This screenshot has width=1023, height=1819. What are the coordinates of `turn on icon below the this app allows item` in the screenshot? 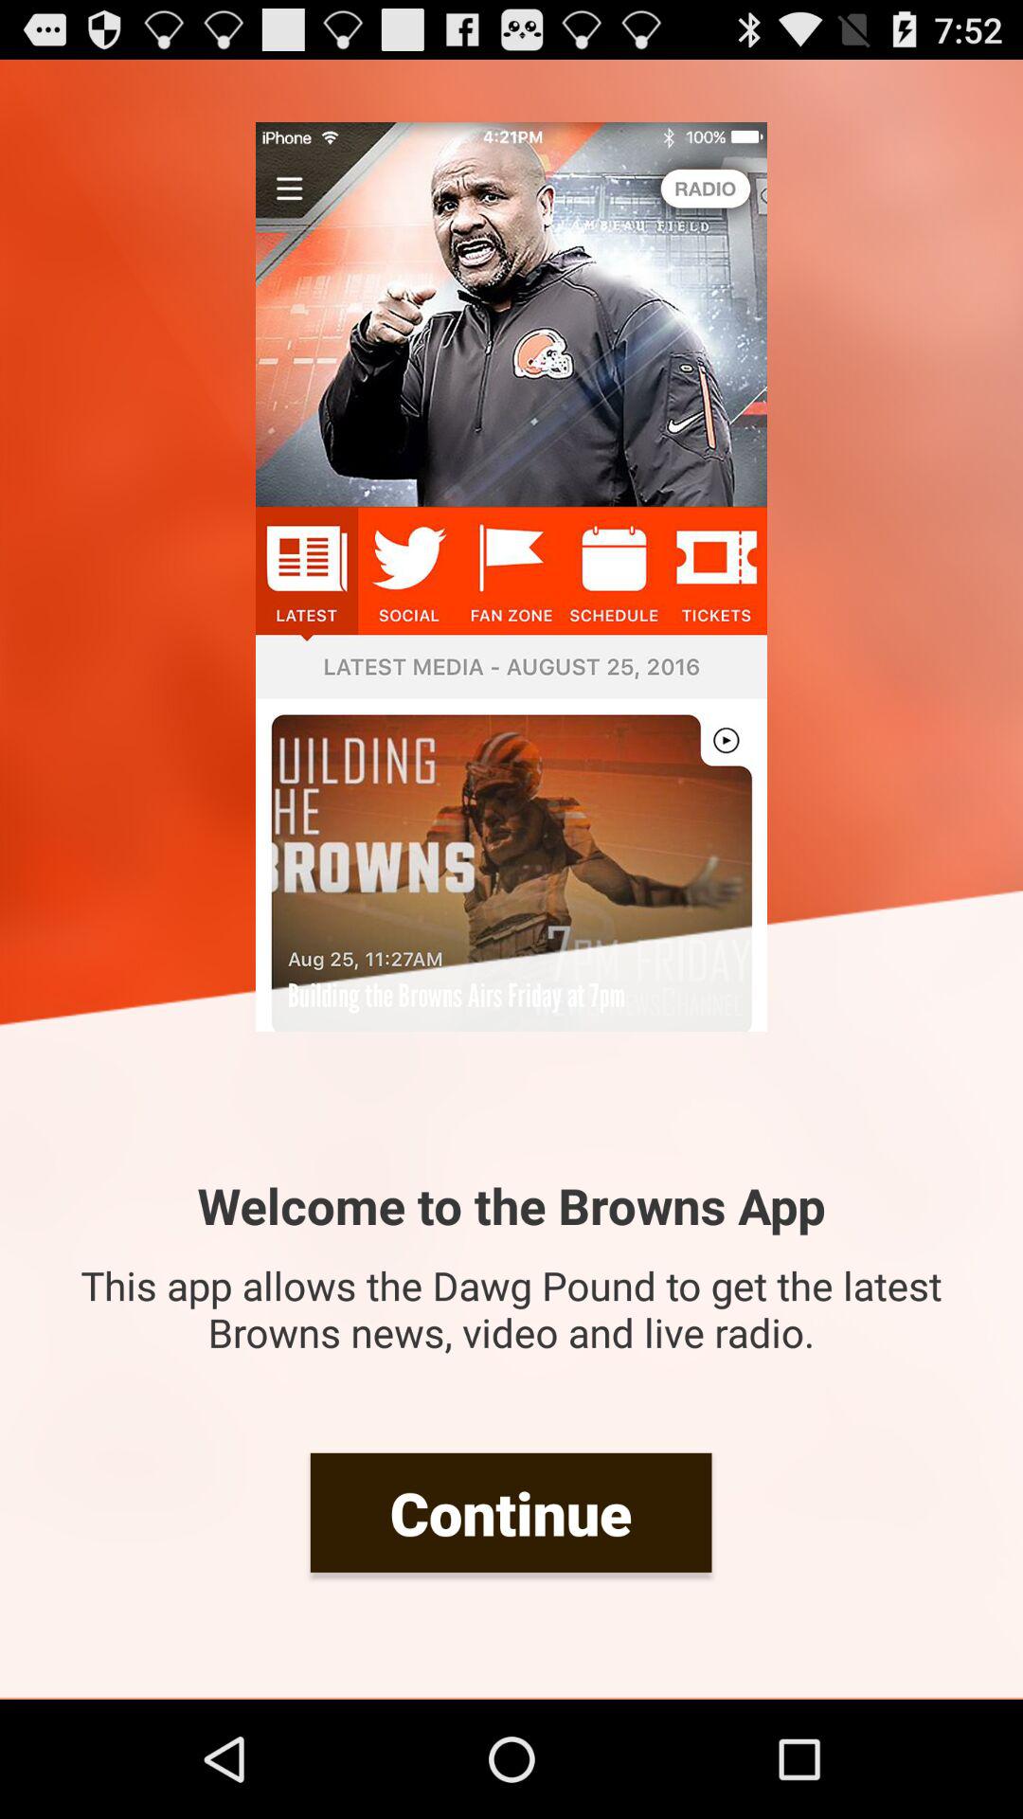 It's located at (511, 1512).